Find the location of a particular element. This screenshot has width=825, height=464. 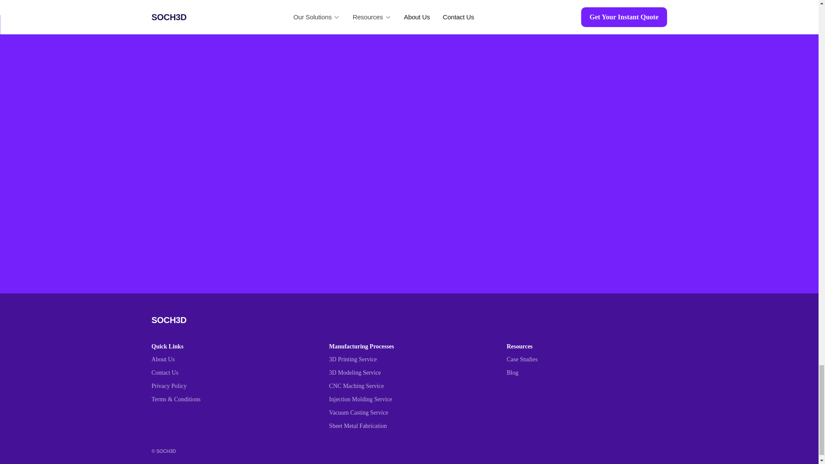

Case Studies is located at coordinates (522, 359).